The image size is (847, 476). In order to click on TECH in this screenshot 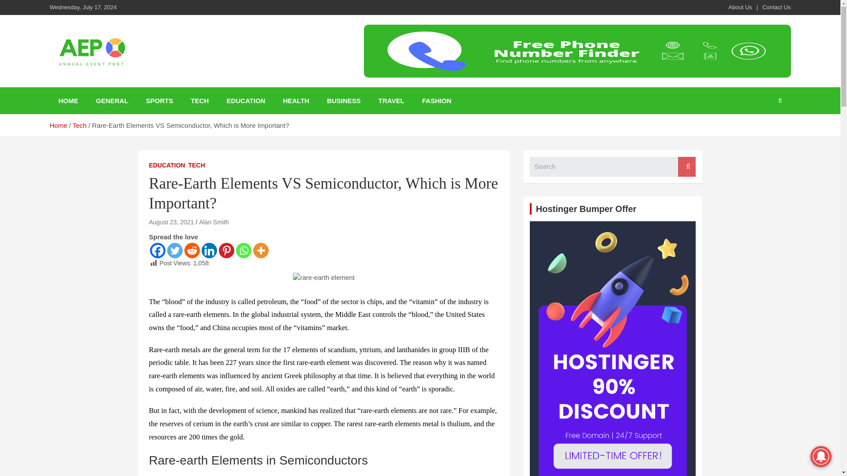, I will do `click(196, 166)`.